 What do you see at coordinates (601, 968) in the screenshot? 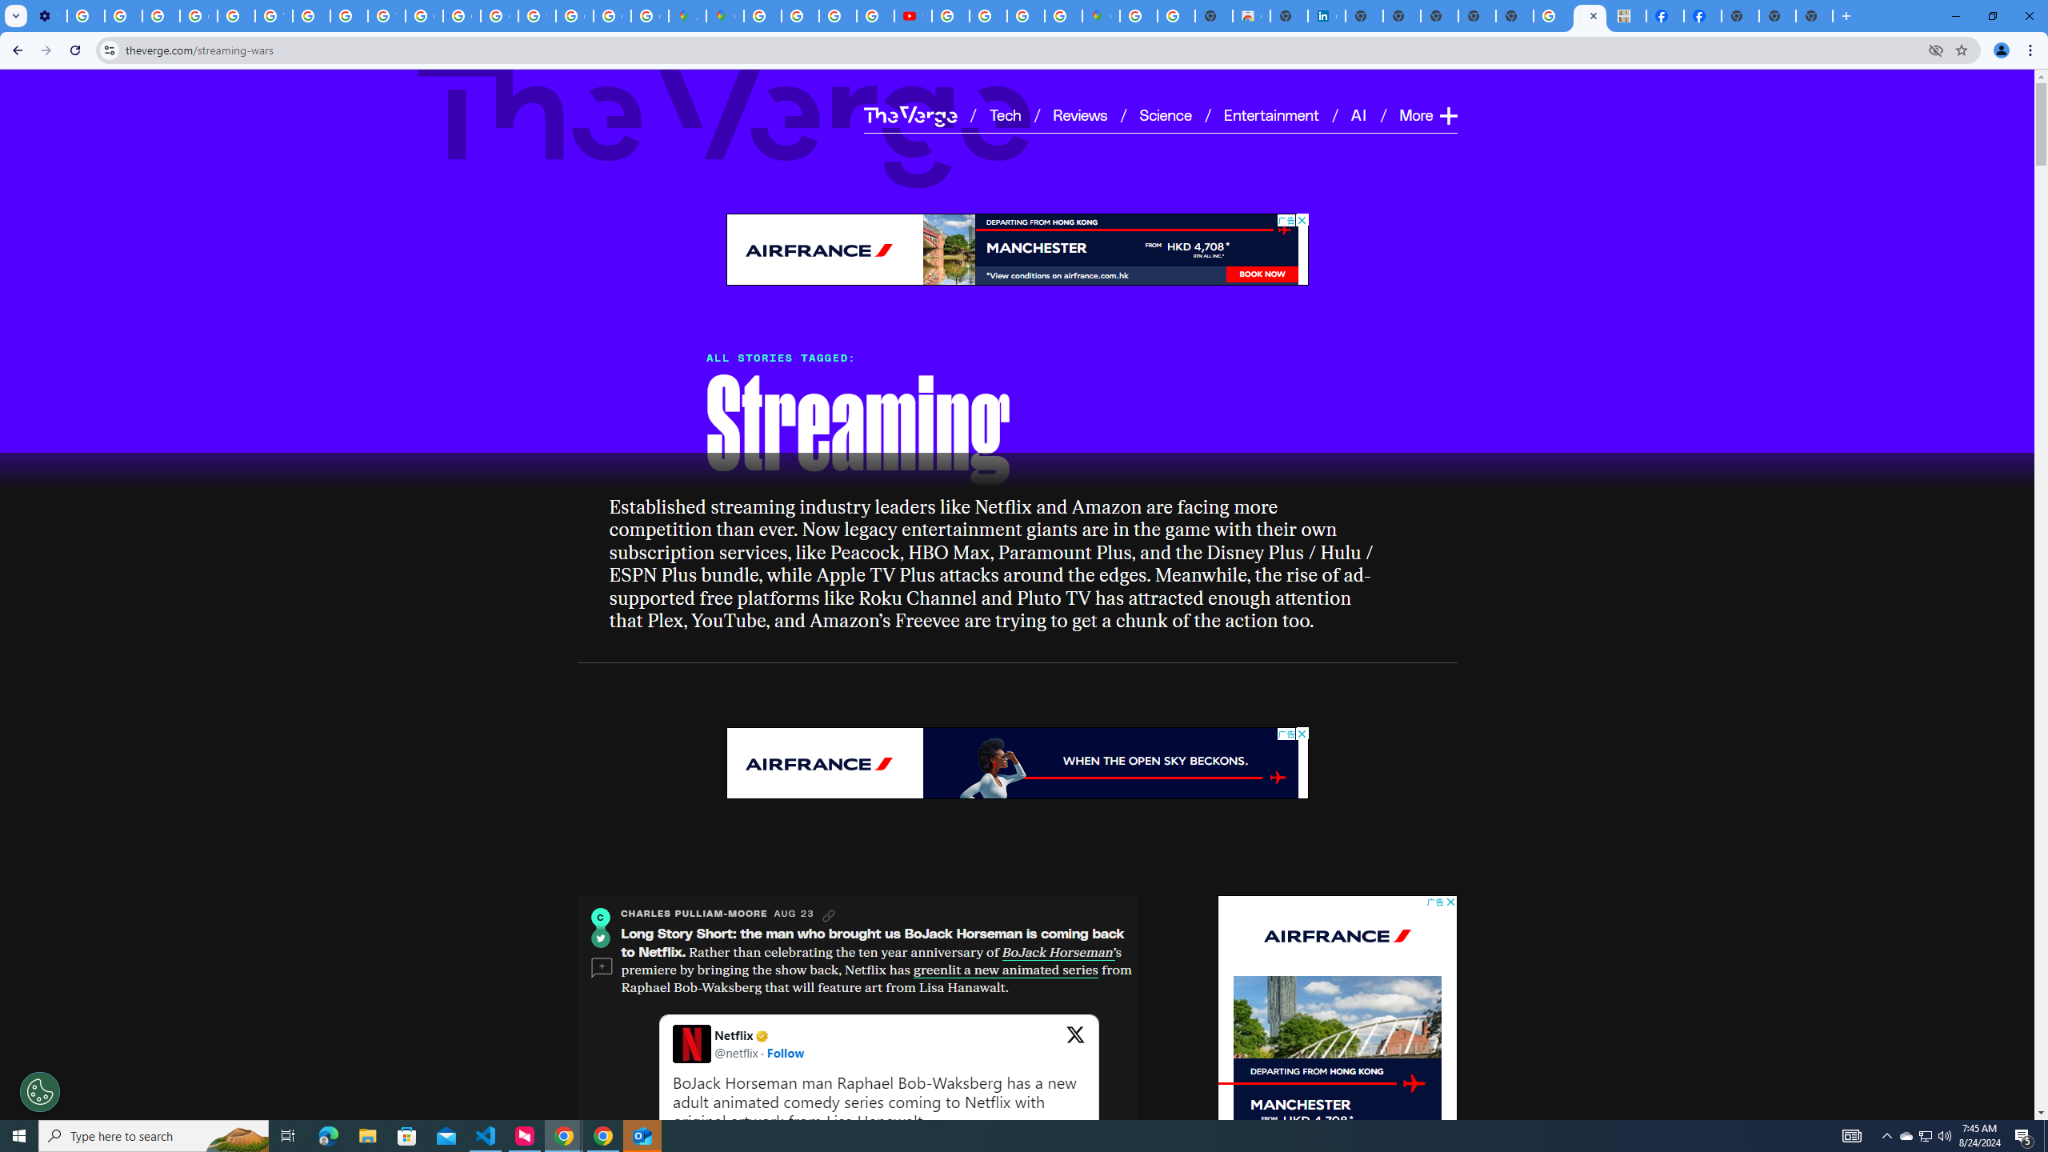
I see `Comments` at bounding box center [601, 968].